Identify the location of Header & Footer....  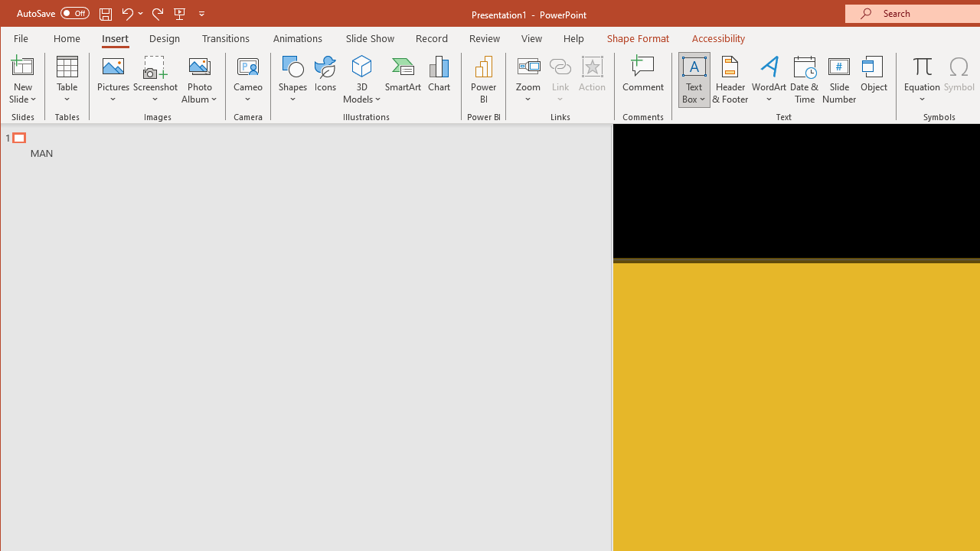
(730, 80).